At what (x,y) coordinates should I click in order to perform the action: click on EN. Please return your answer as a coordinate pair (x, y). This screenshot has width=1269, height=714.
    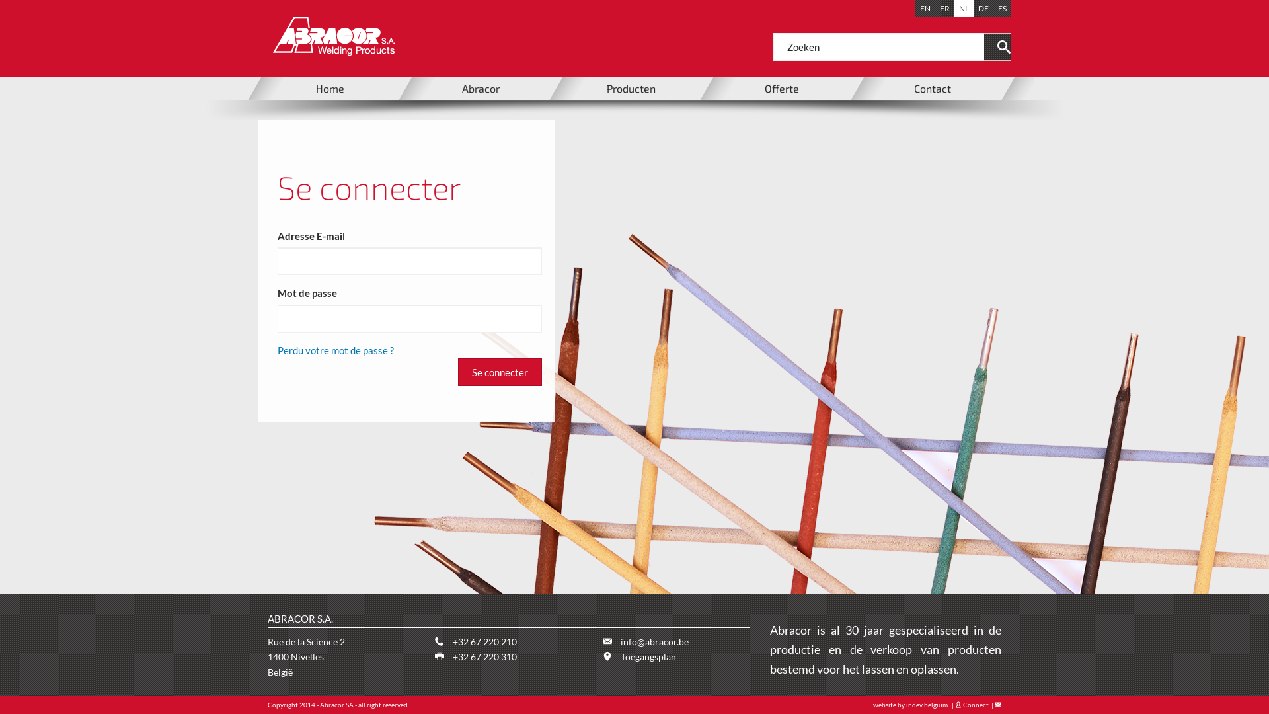
    Looking at the image, I should click on (925, 8).